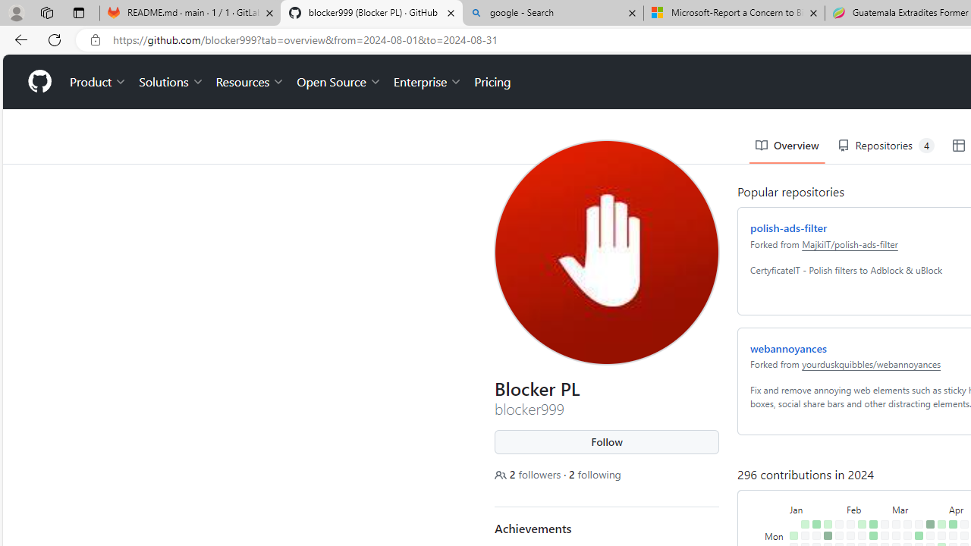 The width and height of the screenshot is (971, 546). I want to click on No contributions on February 27th., so click(881, 492).